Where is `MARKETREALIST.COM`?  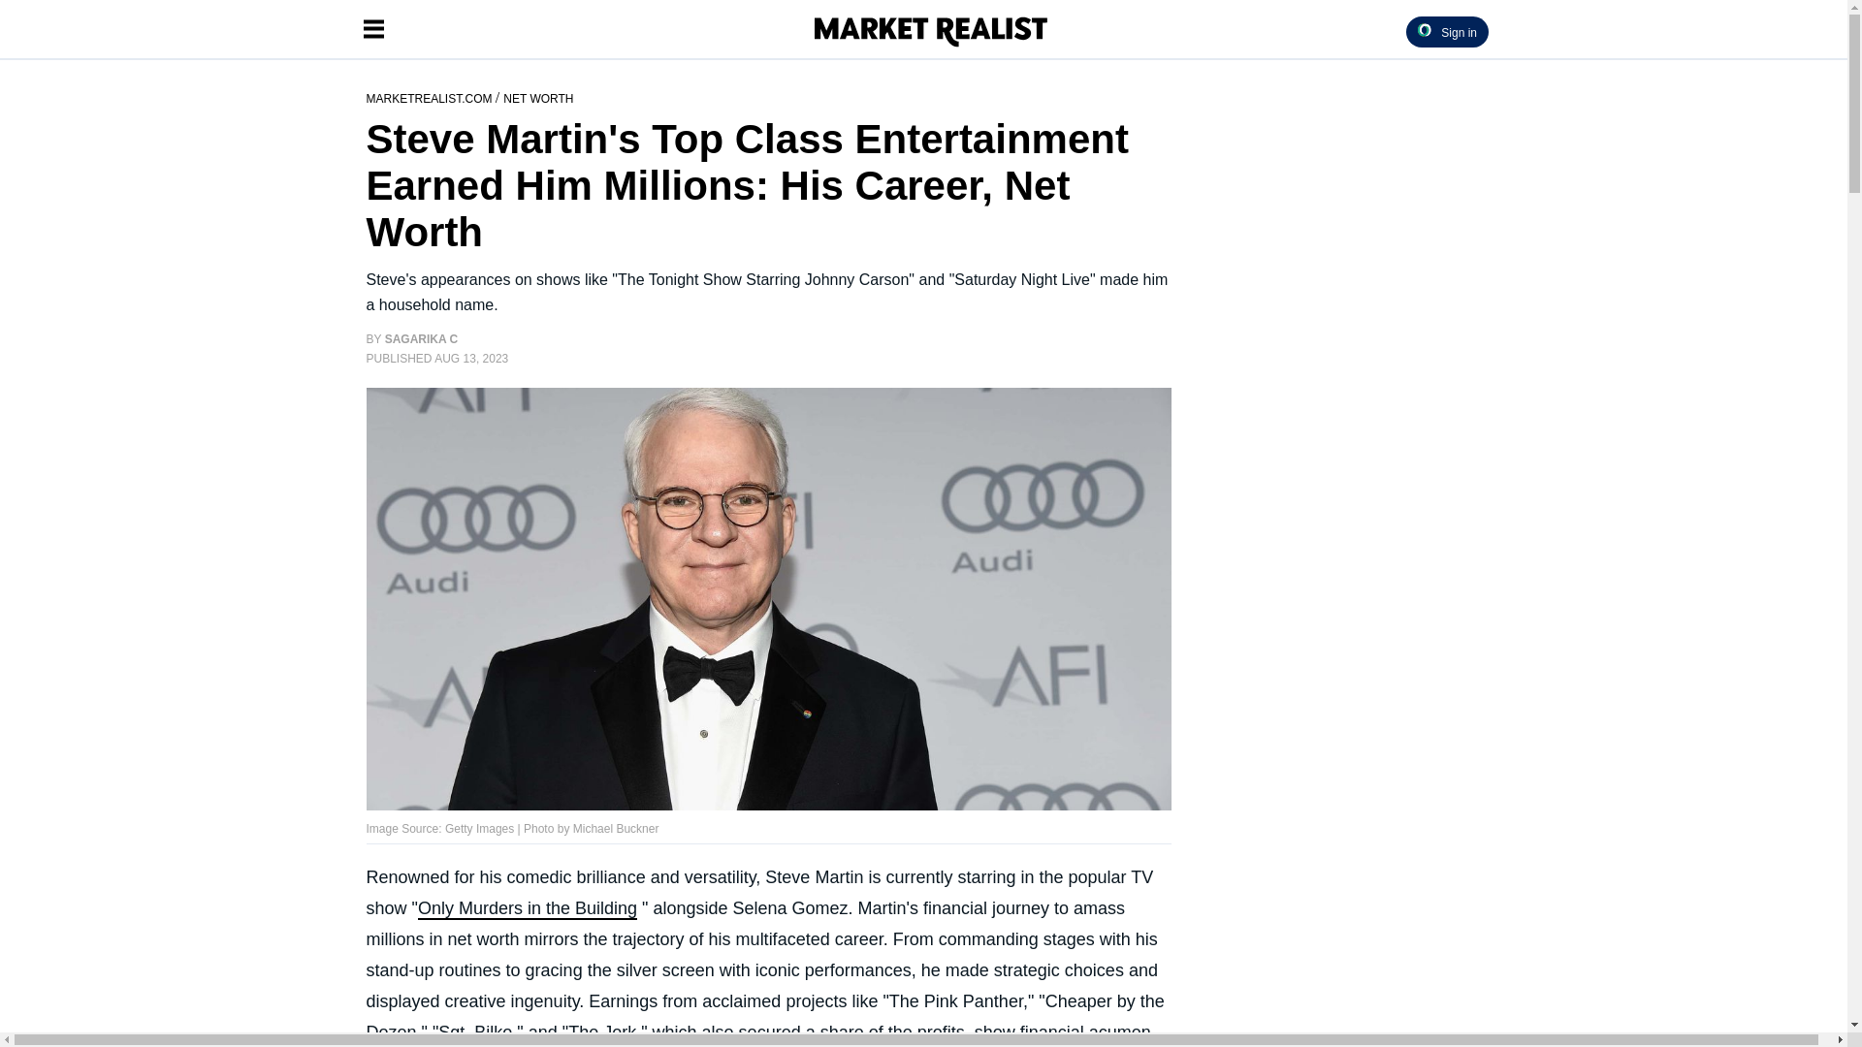 MARKETREALIST.COM is located at coordinates (431, 97).